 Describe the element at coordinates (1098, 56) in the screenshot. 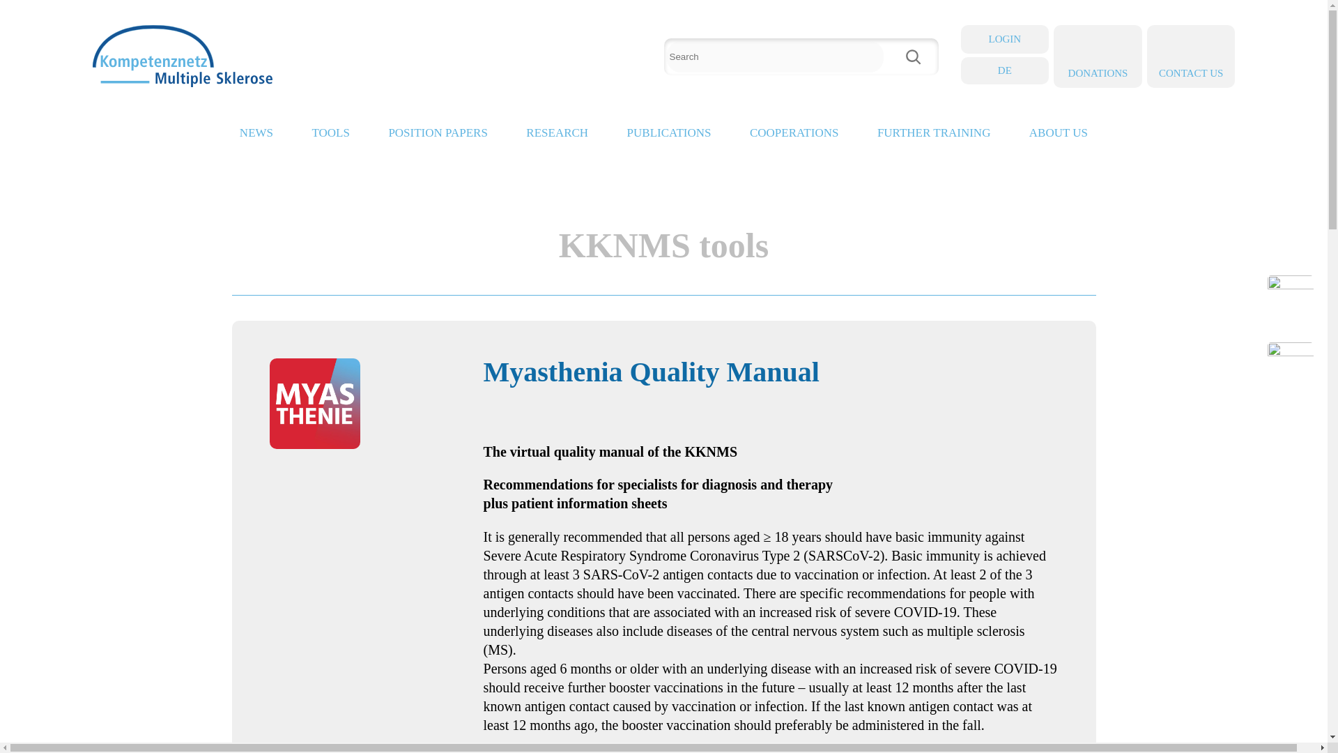

I see `DONATIONS` at that location.